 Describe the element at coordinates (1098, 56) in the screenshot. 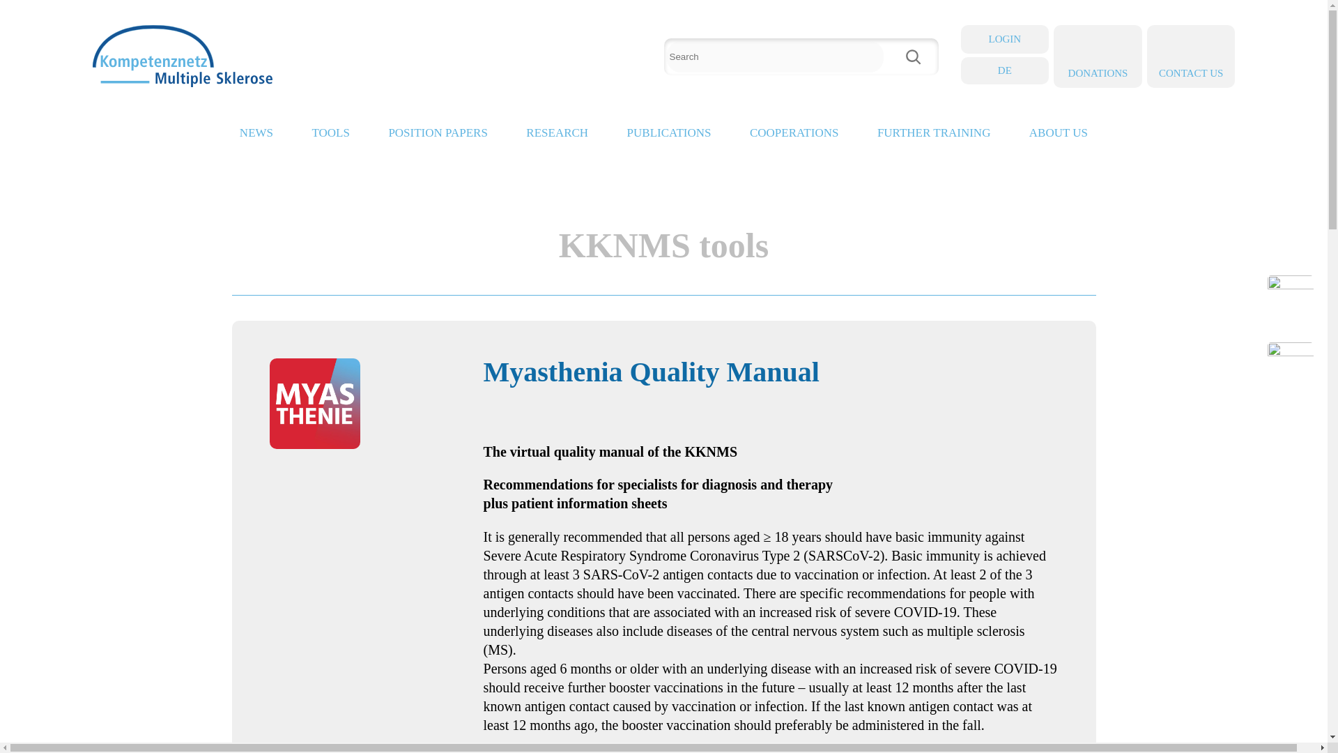

I see `DONATIONS` at that location.